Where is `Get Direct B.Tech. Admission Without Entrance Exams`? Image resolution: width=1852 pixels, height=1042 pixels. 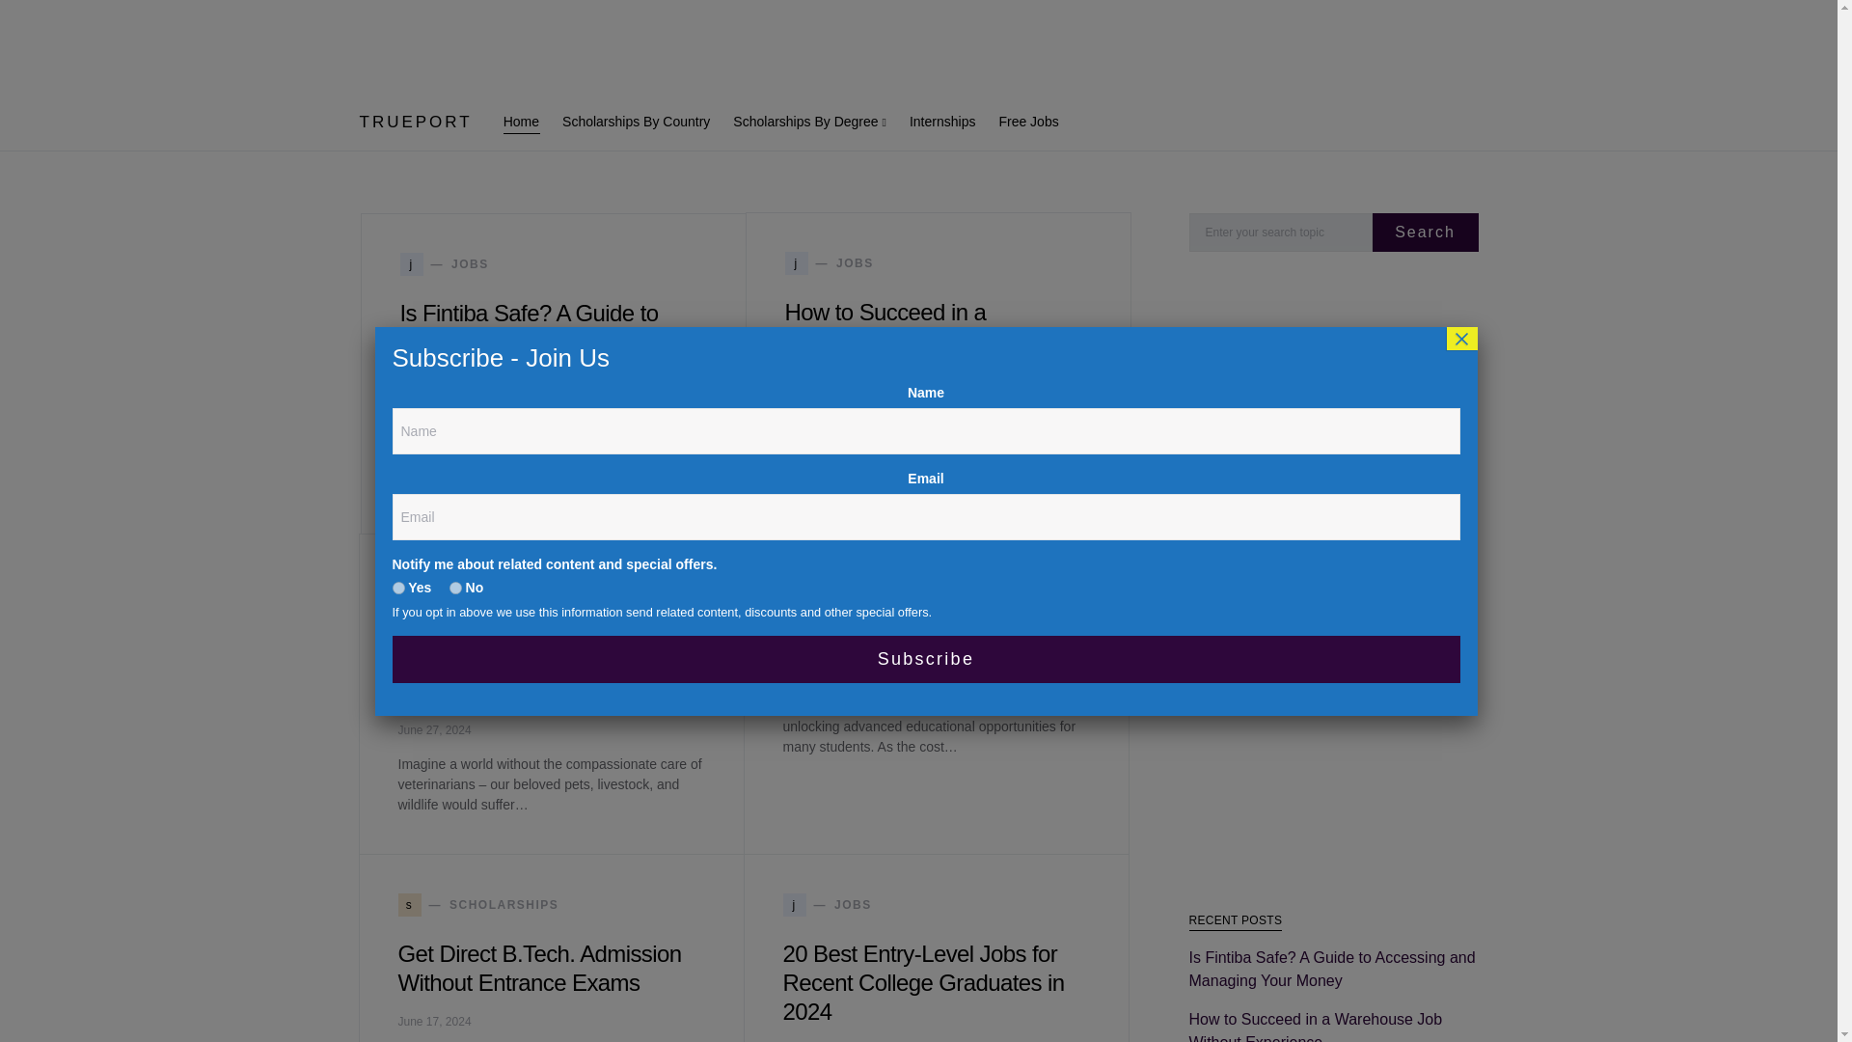
Get Direct B.Tech. Admission Without Entrance Exams is located at coordinates (1022, 122).